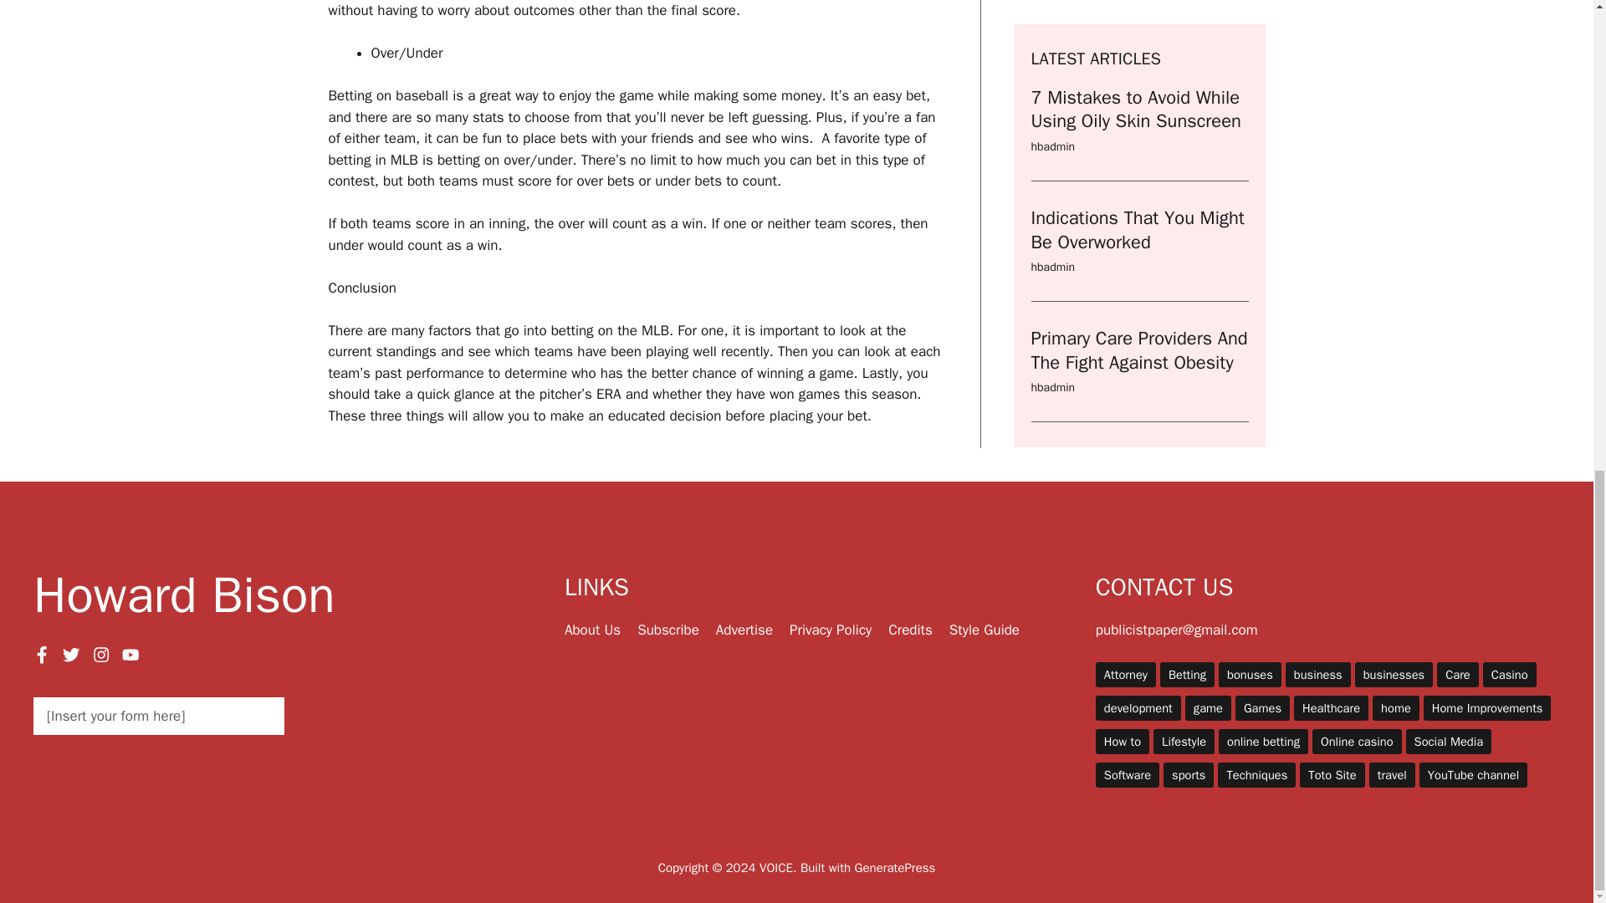 The width and height of the screenshot is (1606, 903). I want to click on Games, so click(1261, 707).